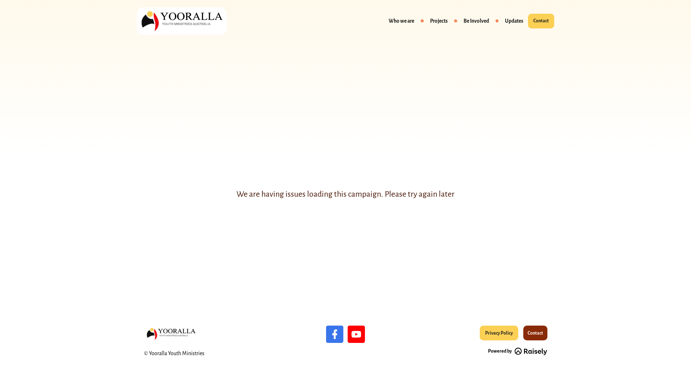 The width and height of the screenshot is (691, 389). Describe the element at coordinates (514, 21) in the screenshot. I see `Updates` at that location.